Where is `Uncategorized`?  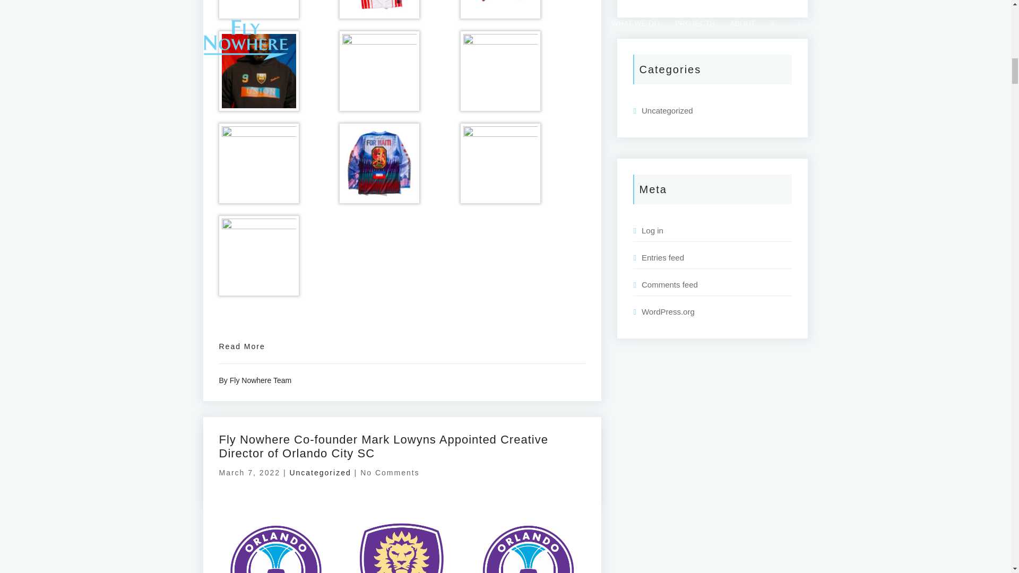 Uncategorized is located at coordinates (319, 472).